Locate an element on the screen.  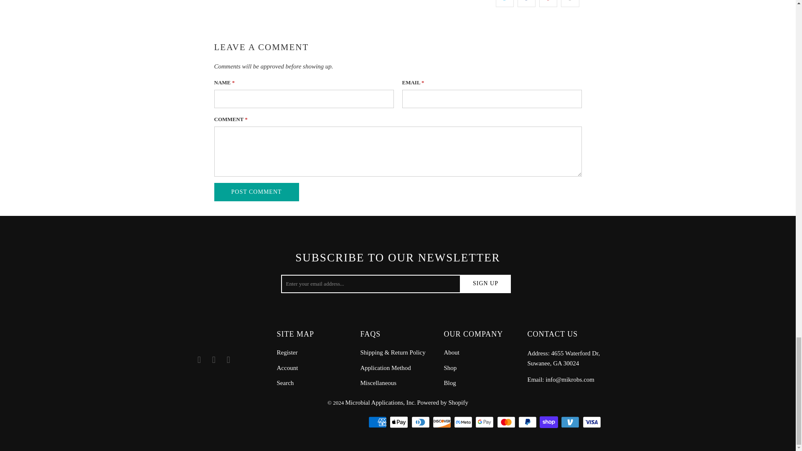
Microbial Applications, Inc on YouTube is located at coordinates (214, 360).